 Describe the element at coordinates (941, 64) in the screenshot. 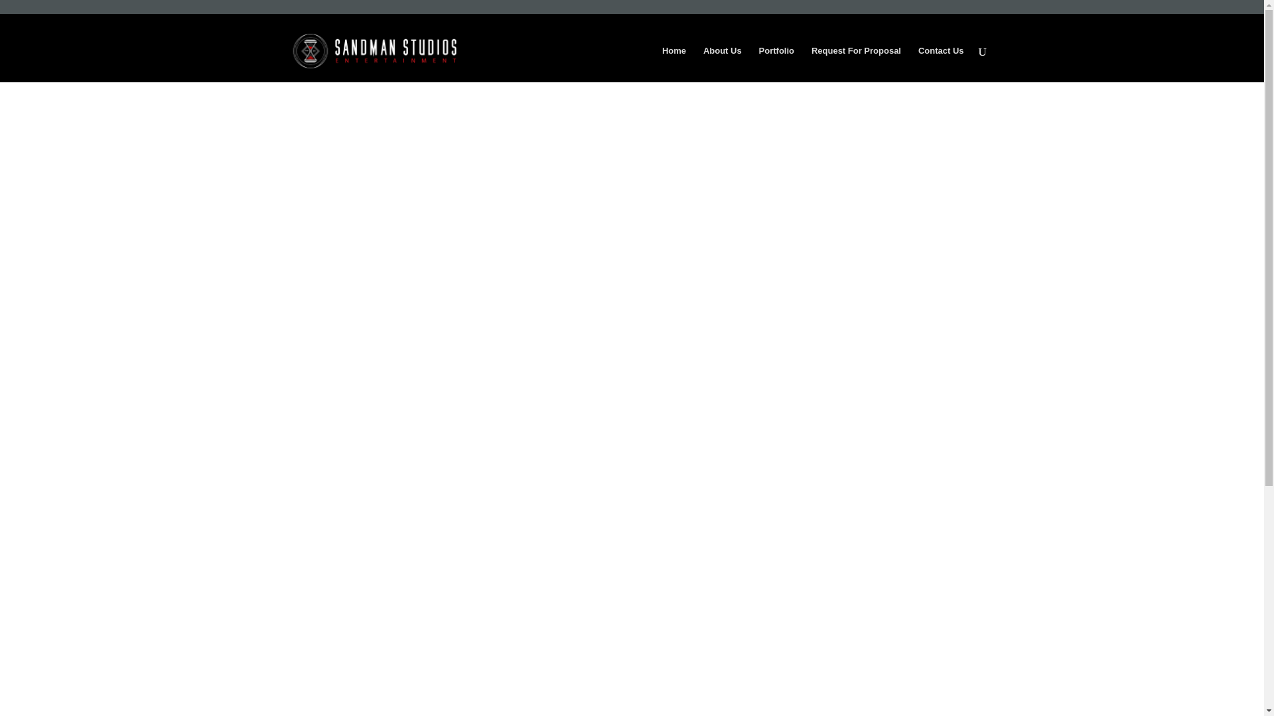

I see `Contact Us` at that location.